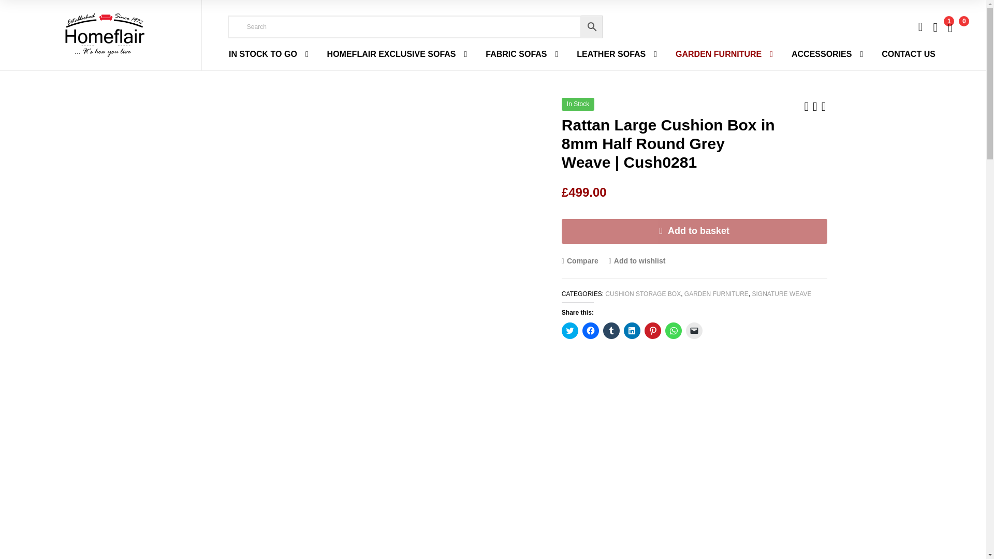 The width and height of the screenshot is (994, 559). I want to click on HOMEFLAIR EXCLUSIVE SOFAS, so click(398, 54).